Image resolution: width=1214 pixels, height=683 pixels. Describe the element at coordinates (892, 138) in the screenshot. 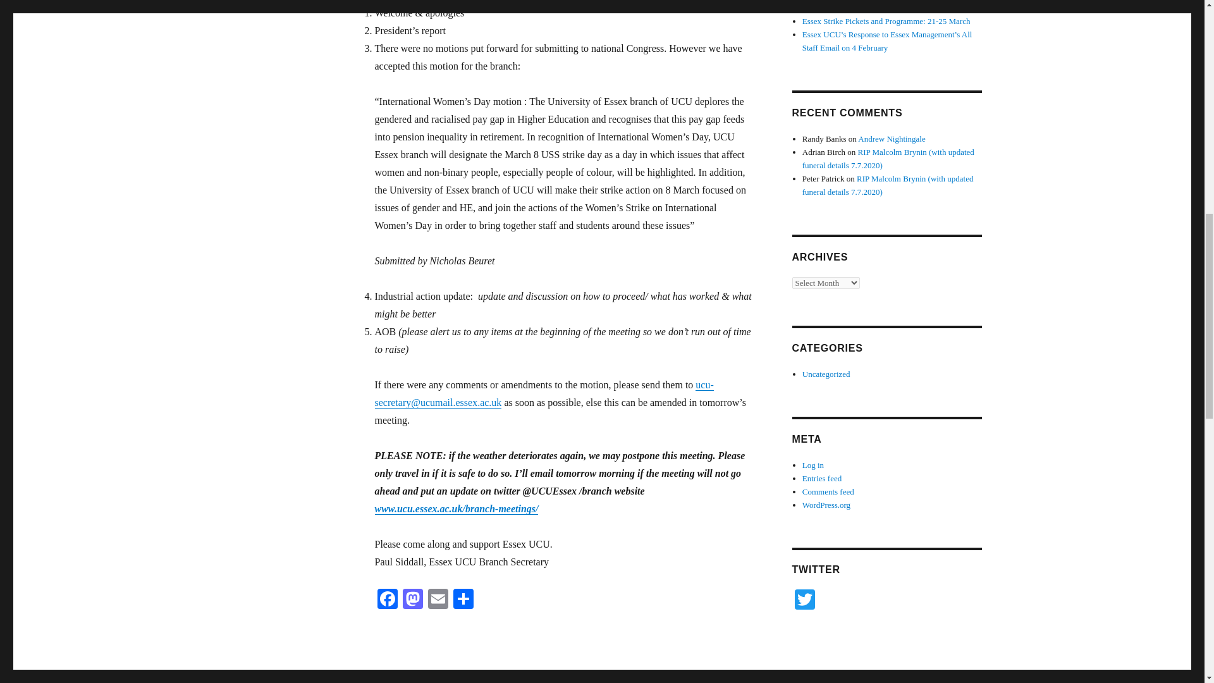

I see `Andrew Nightingale` at that location.